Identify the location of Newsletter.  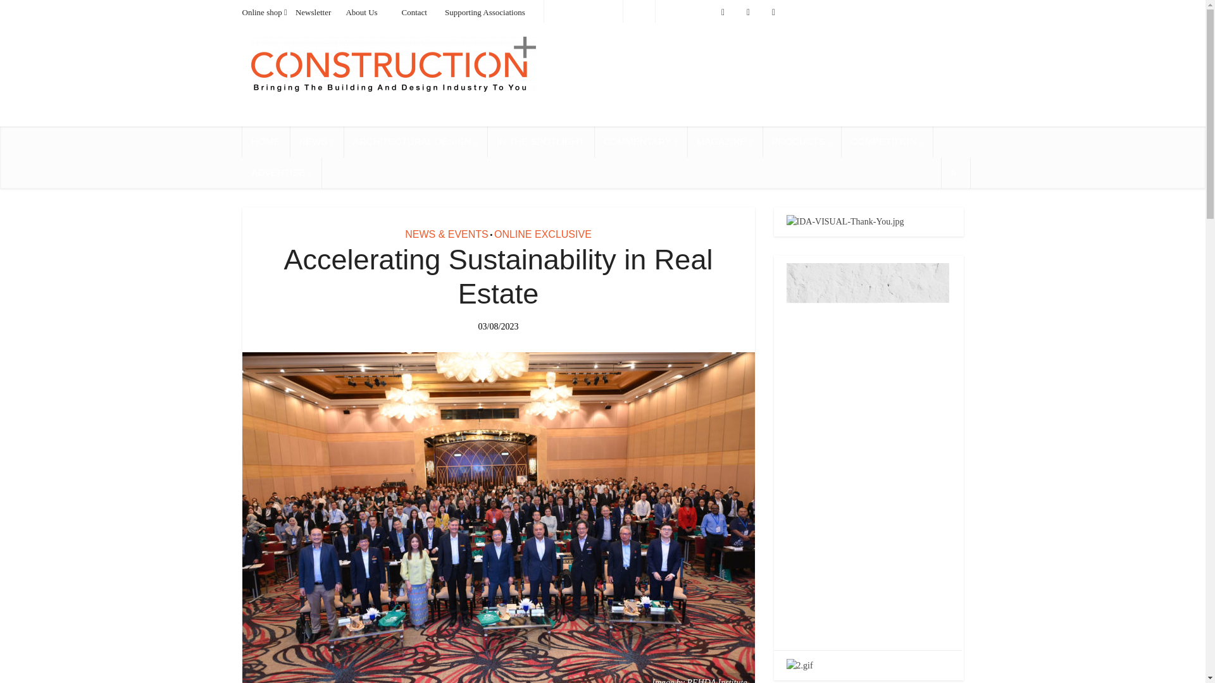
(313, 12).